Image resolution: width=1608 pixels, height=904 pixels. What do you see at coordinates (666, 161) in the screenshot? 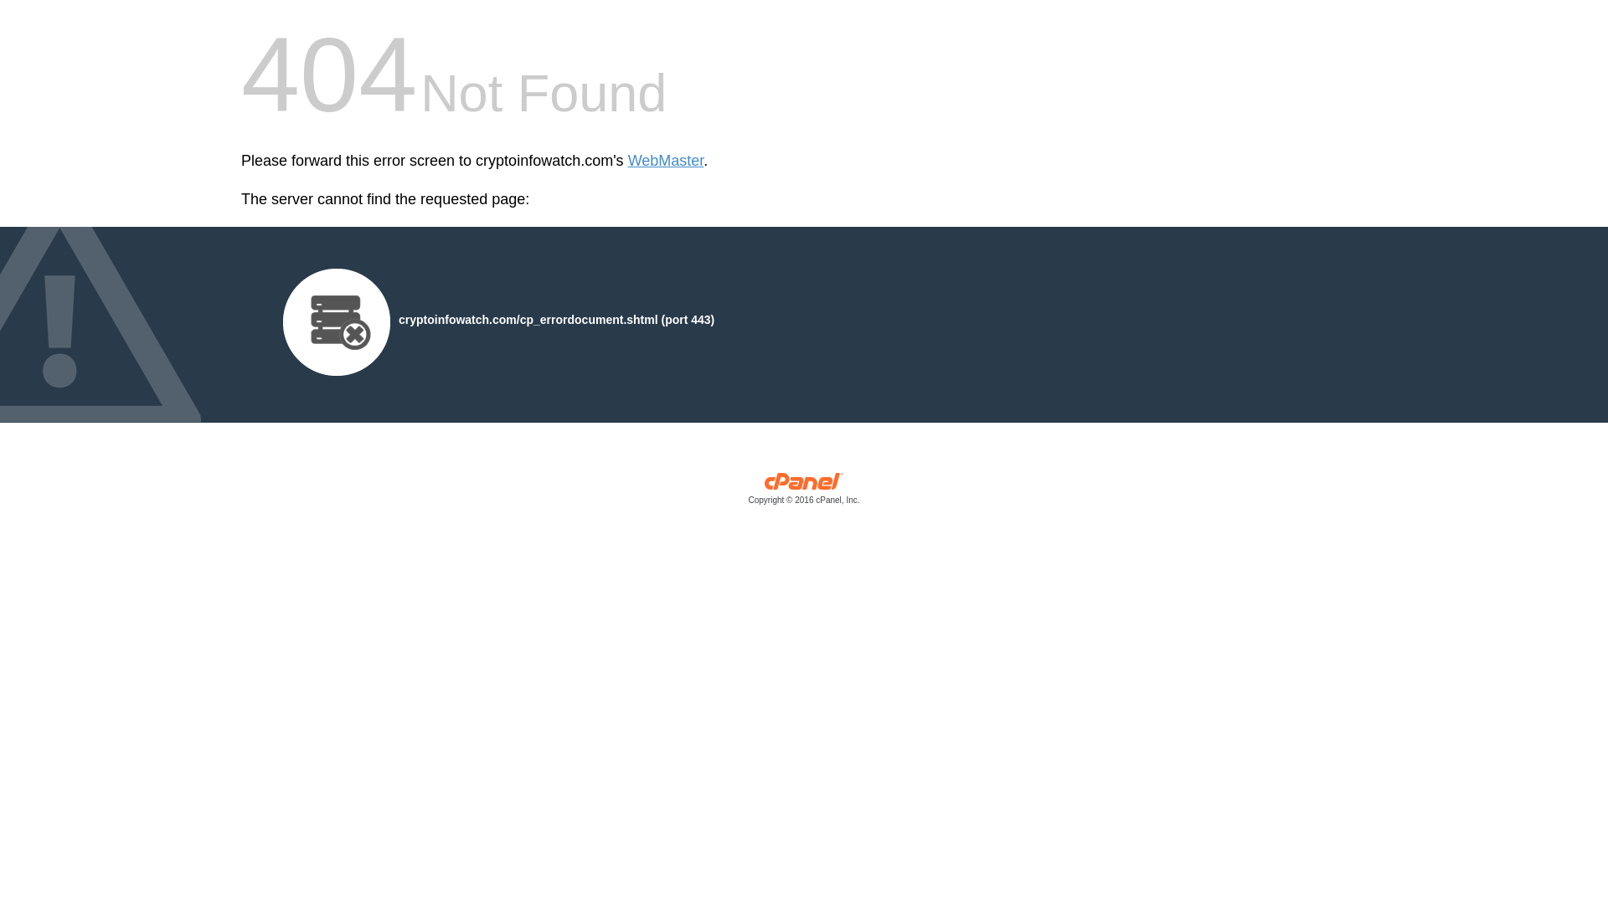
I see `WebMaster` at bounding box center [666, 161].